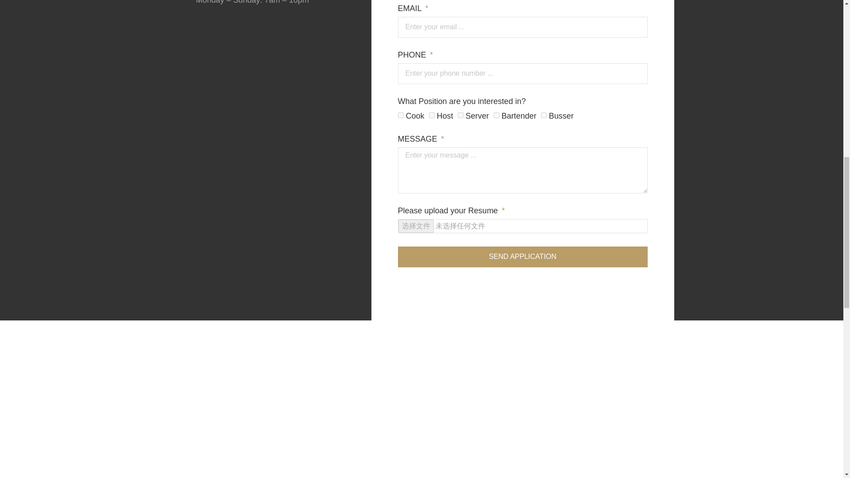 The image size is (850, 478). What do you see at coordinates (432, 115) in the screenshot?
I see `Host` at bounding box center [432, 115].